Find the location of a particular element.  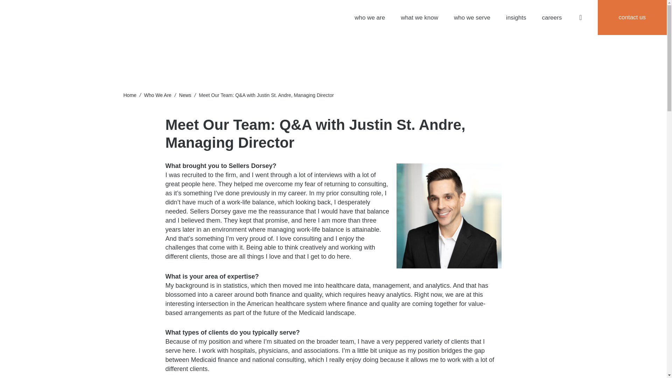

Who We Are is located at coordinates (157, 95).